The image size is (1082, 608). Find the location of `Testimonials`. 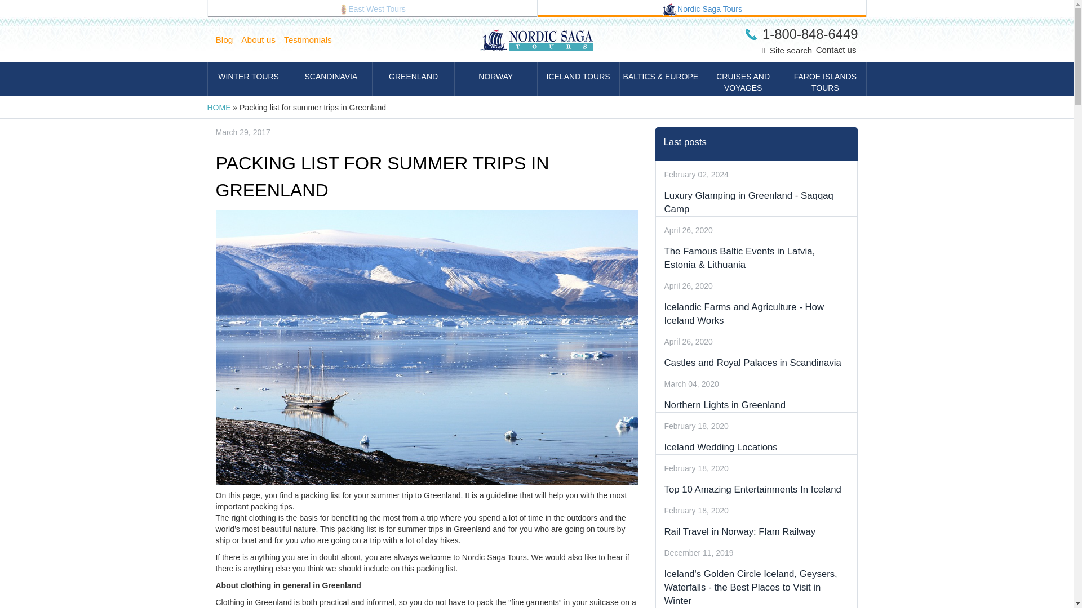

Testimonials is located at coordinates (312, 40).